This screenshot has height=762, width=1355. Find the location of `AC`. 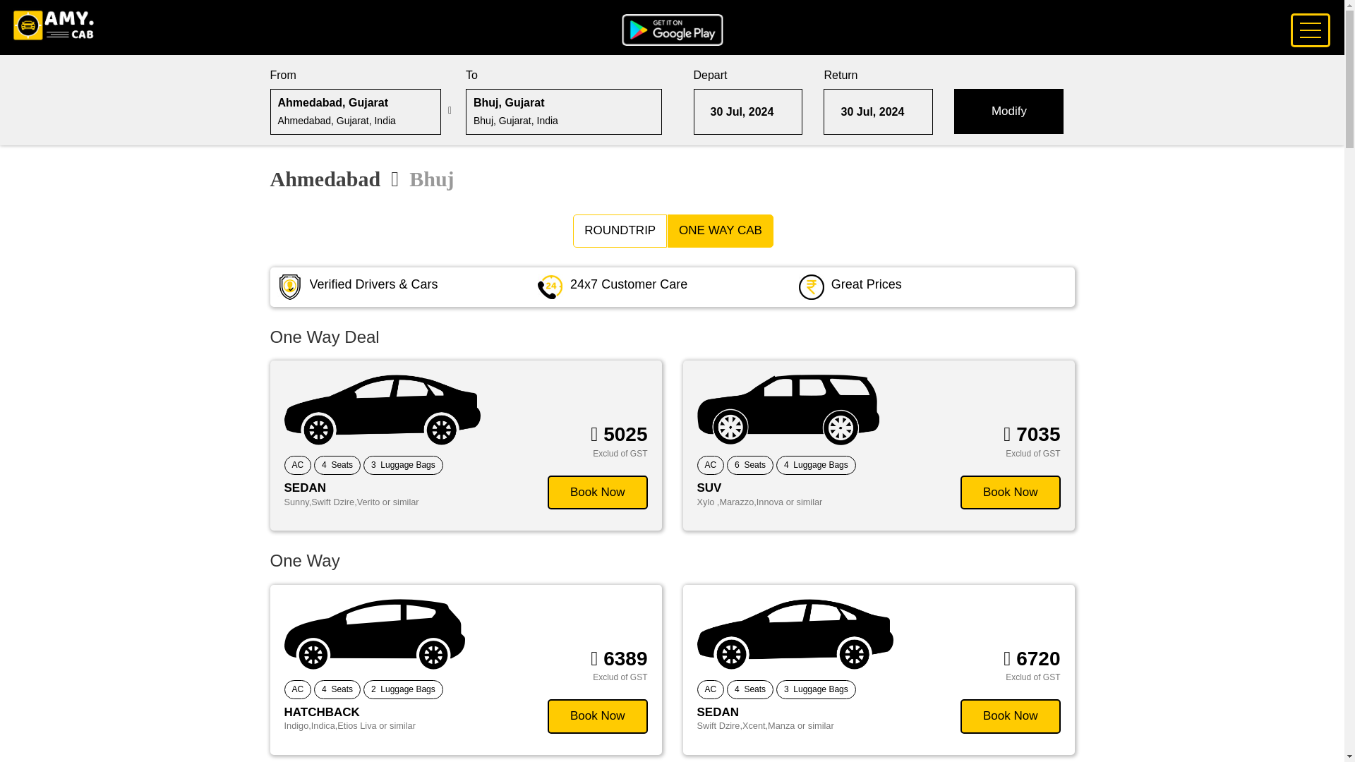

AC is located at coordinates (711, 690).